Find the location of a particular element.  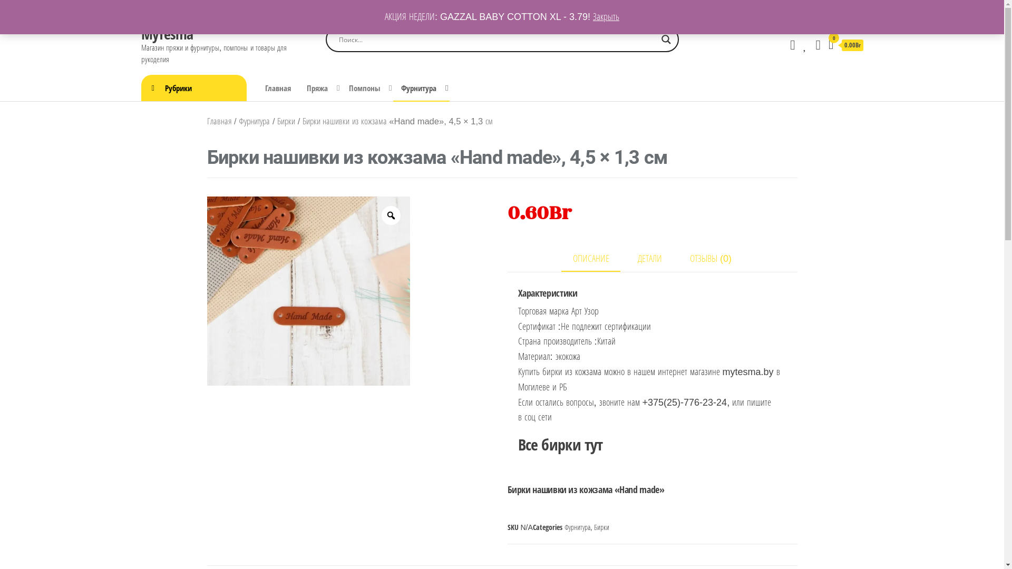

4317030 is located at coordinates (308, 291).